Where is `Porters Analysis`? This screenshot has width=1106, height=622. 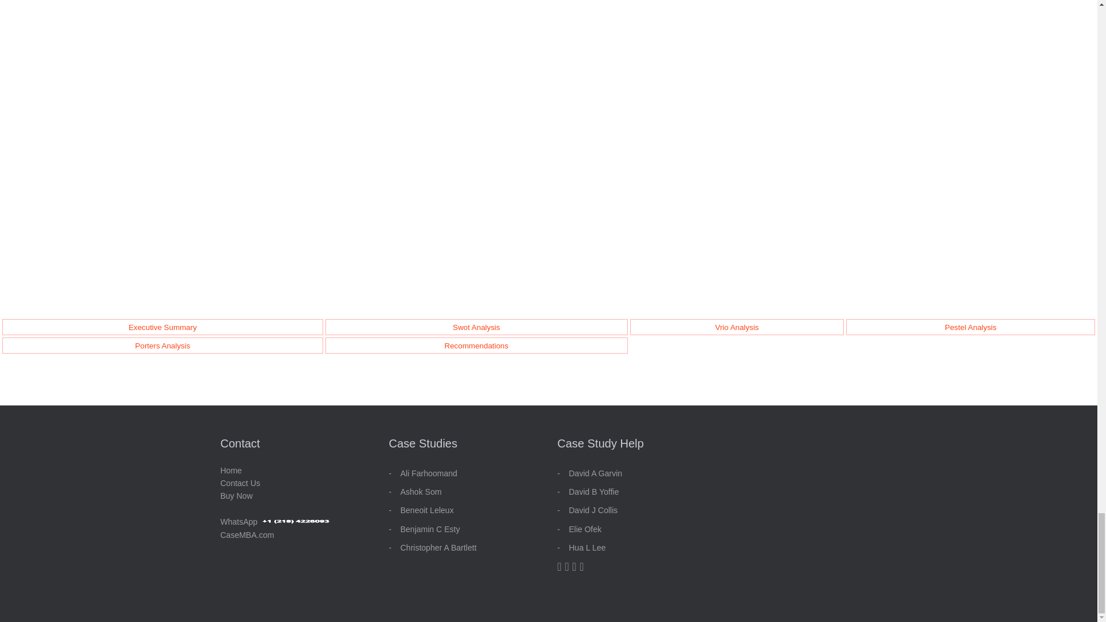 Porters Analysis is located at coordinates (162, 346).